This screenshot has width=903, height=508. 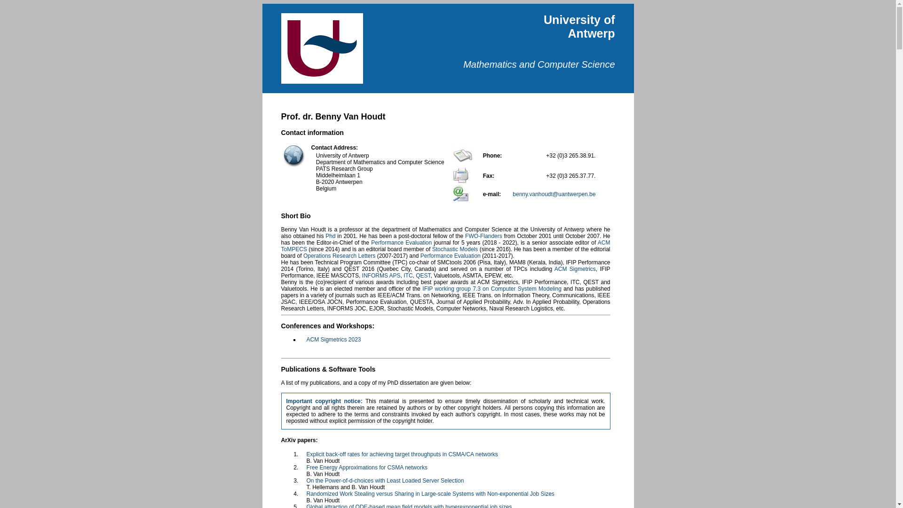 What do you see at coordinates (455, 249) in the screenshot?
I see `Stochastic Models` at bounding box center [455, 249].